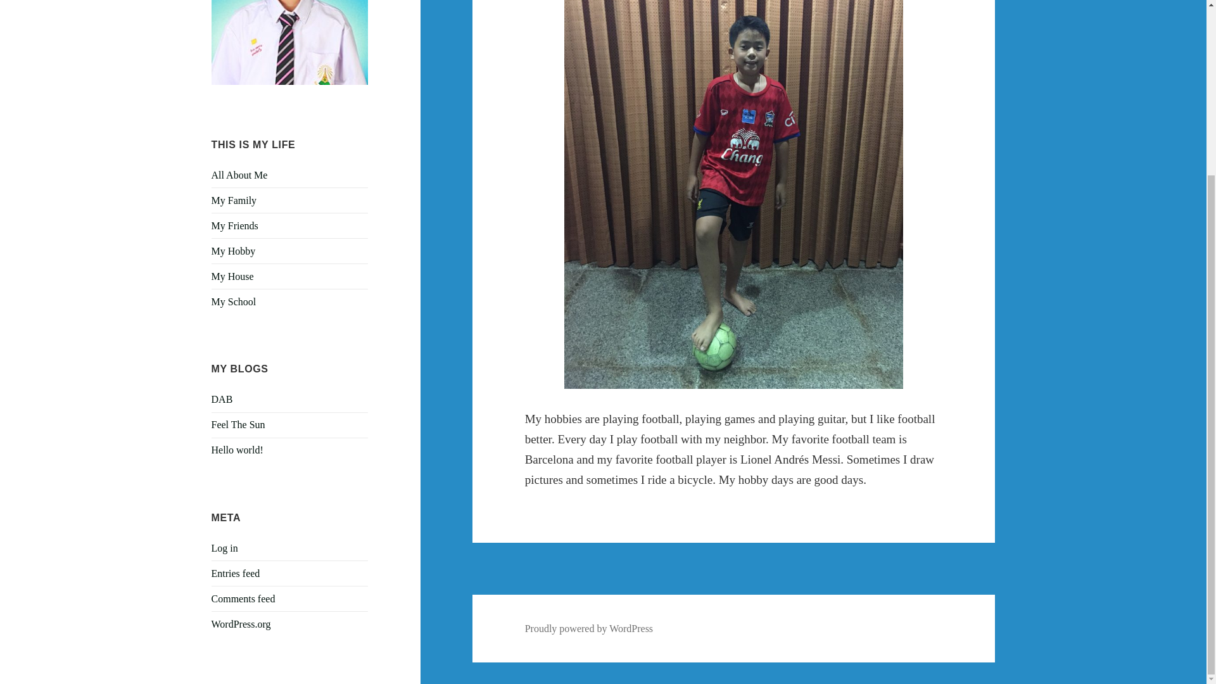 The image size is (1216, 684). I want to click on Comments feed, so click(243, 598).